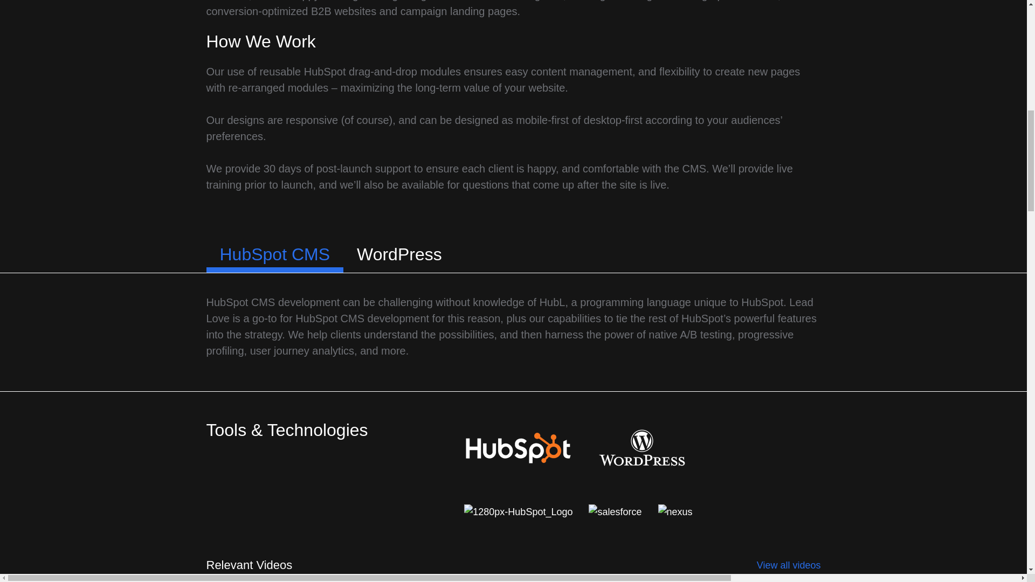 The height and width of the screenshot is (582, 1035). I want to click on salesforce, so click(615, 512).